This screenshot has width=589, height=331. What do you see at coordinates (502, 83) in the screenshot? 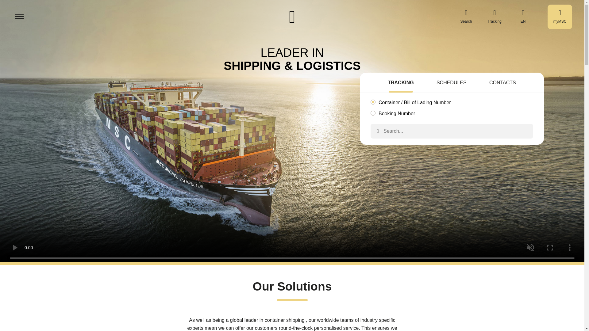
I see `CONTACTS` at bounding box center [502, 83].